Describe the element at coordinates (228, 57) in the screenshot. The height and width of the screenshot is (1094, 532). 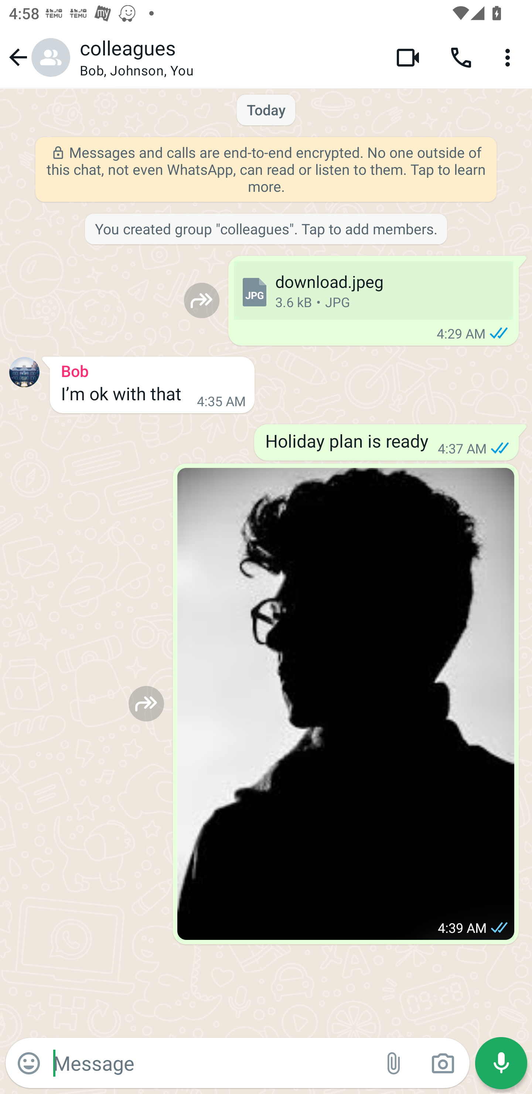
I see `colleagues Bob, Johnson, You` at that location.